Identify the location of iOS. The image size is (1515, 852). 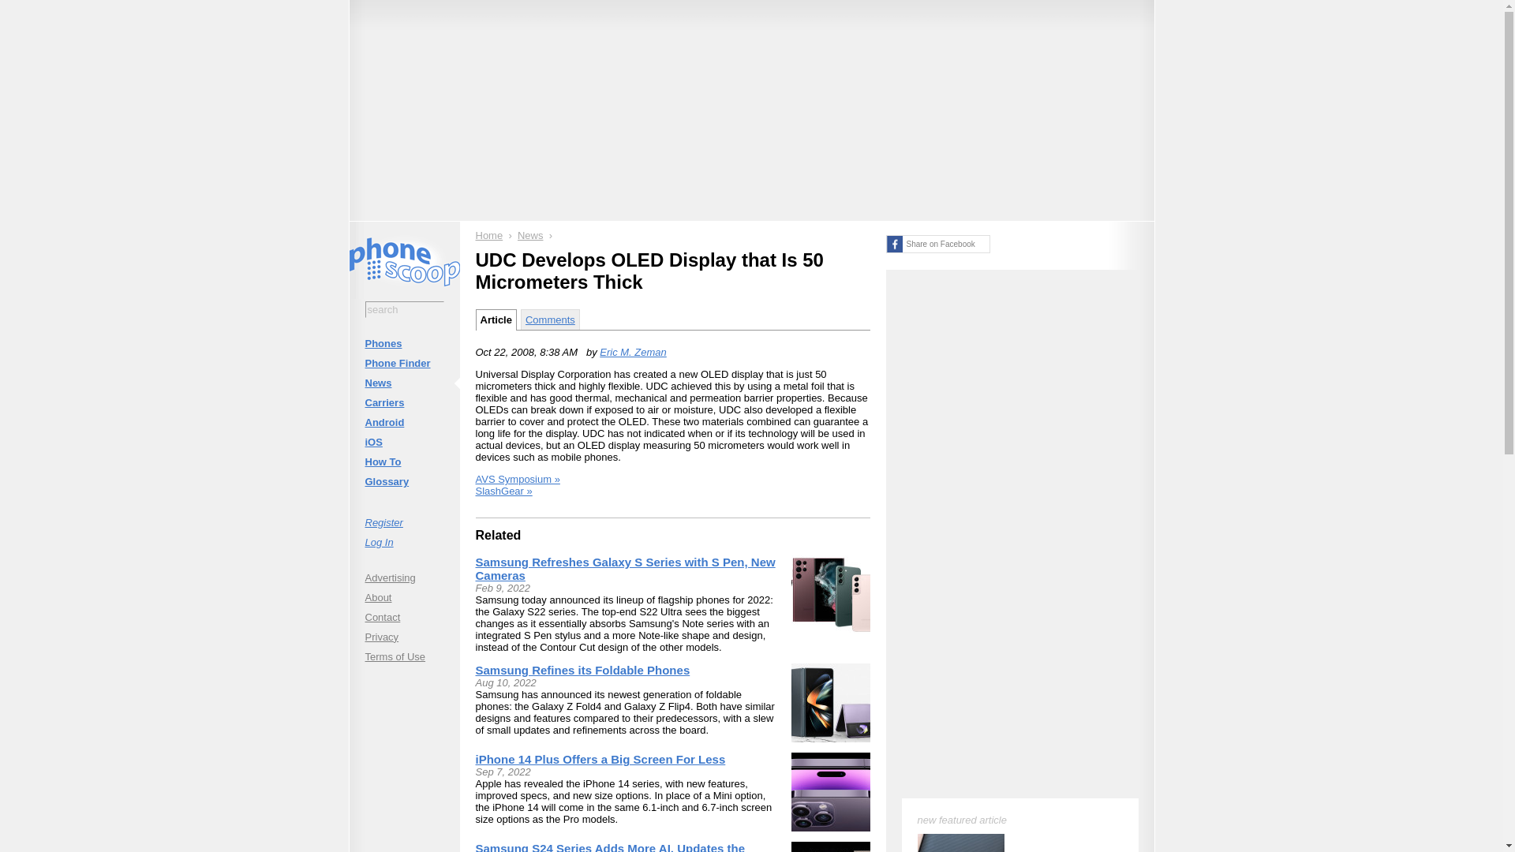
(403, 442).